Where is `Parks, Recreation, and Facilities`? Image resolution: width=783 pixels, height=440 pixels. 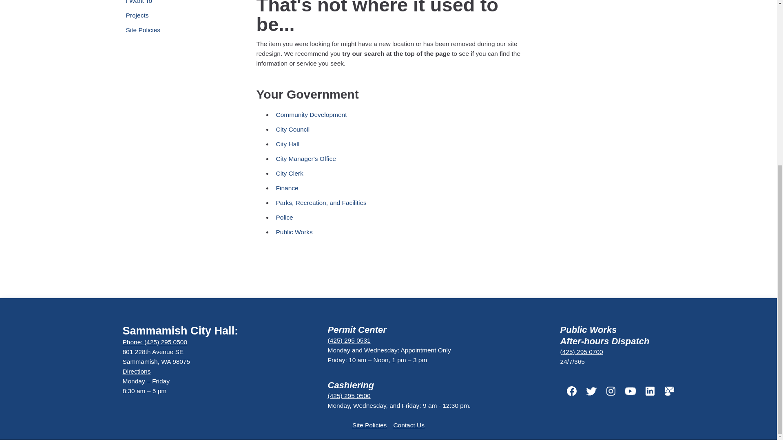 Parks, Recreation, and Facilities is located at coordinates (361, 203).